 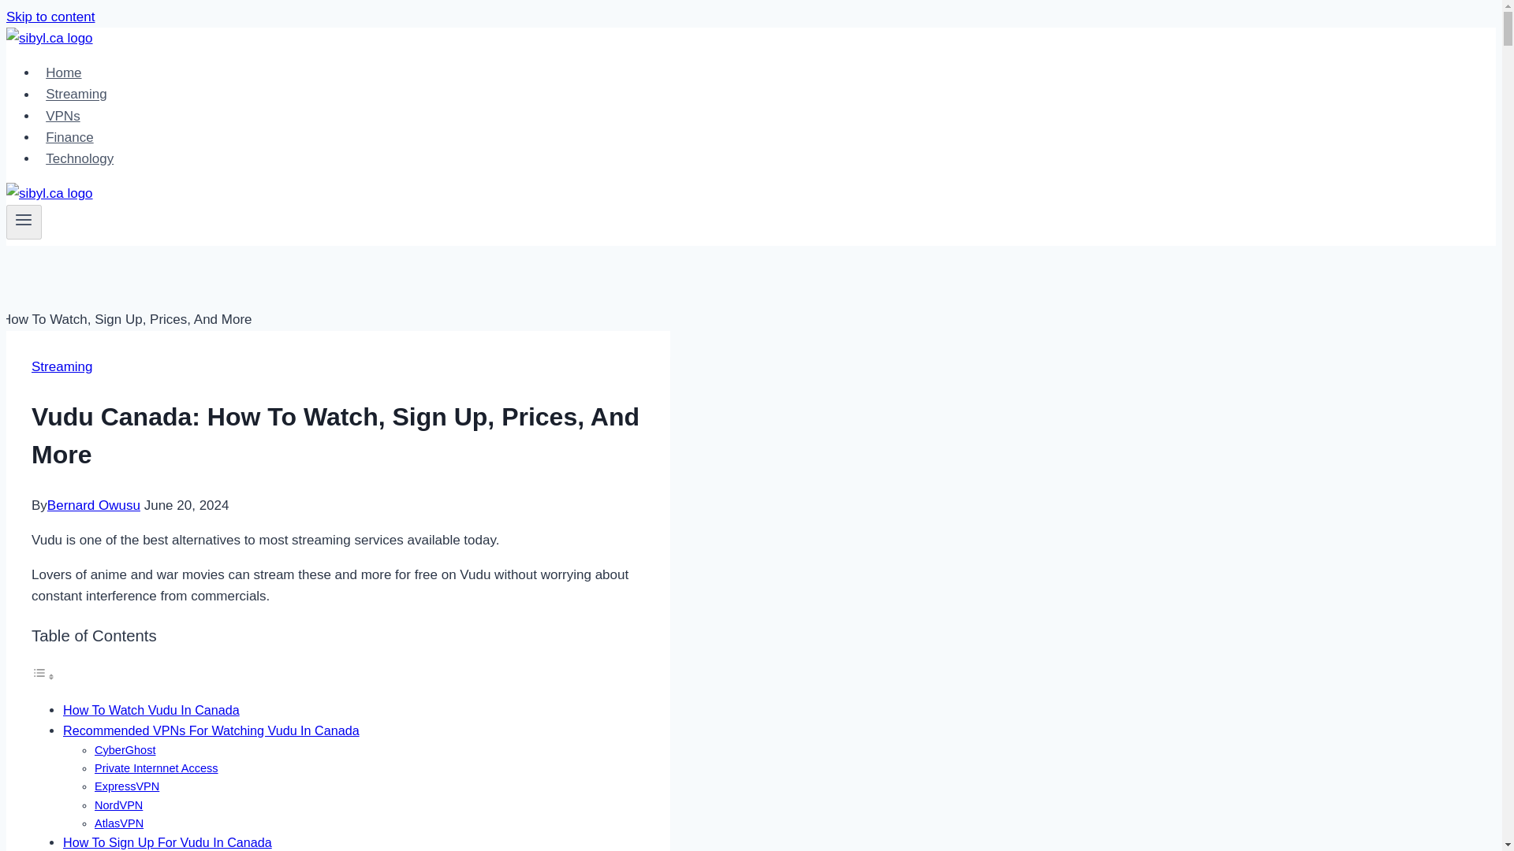 I want to click on Streaming, so click(x=62, y=366).